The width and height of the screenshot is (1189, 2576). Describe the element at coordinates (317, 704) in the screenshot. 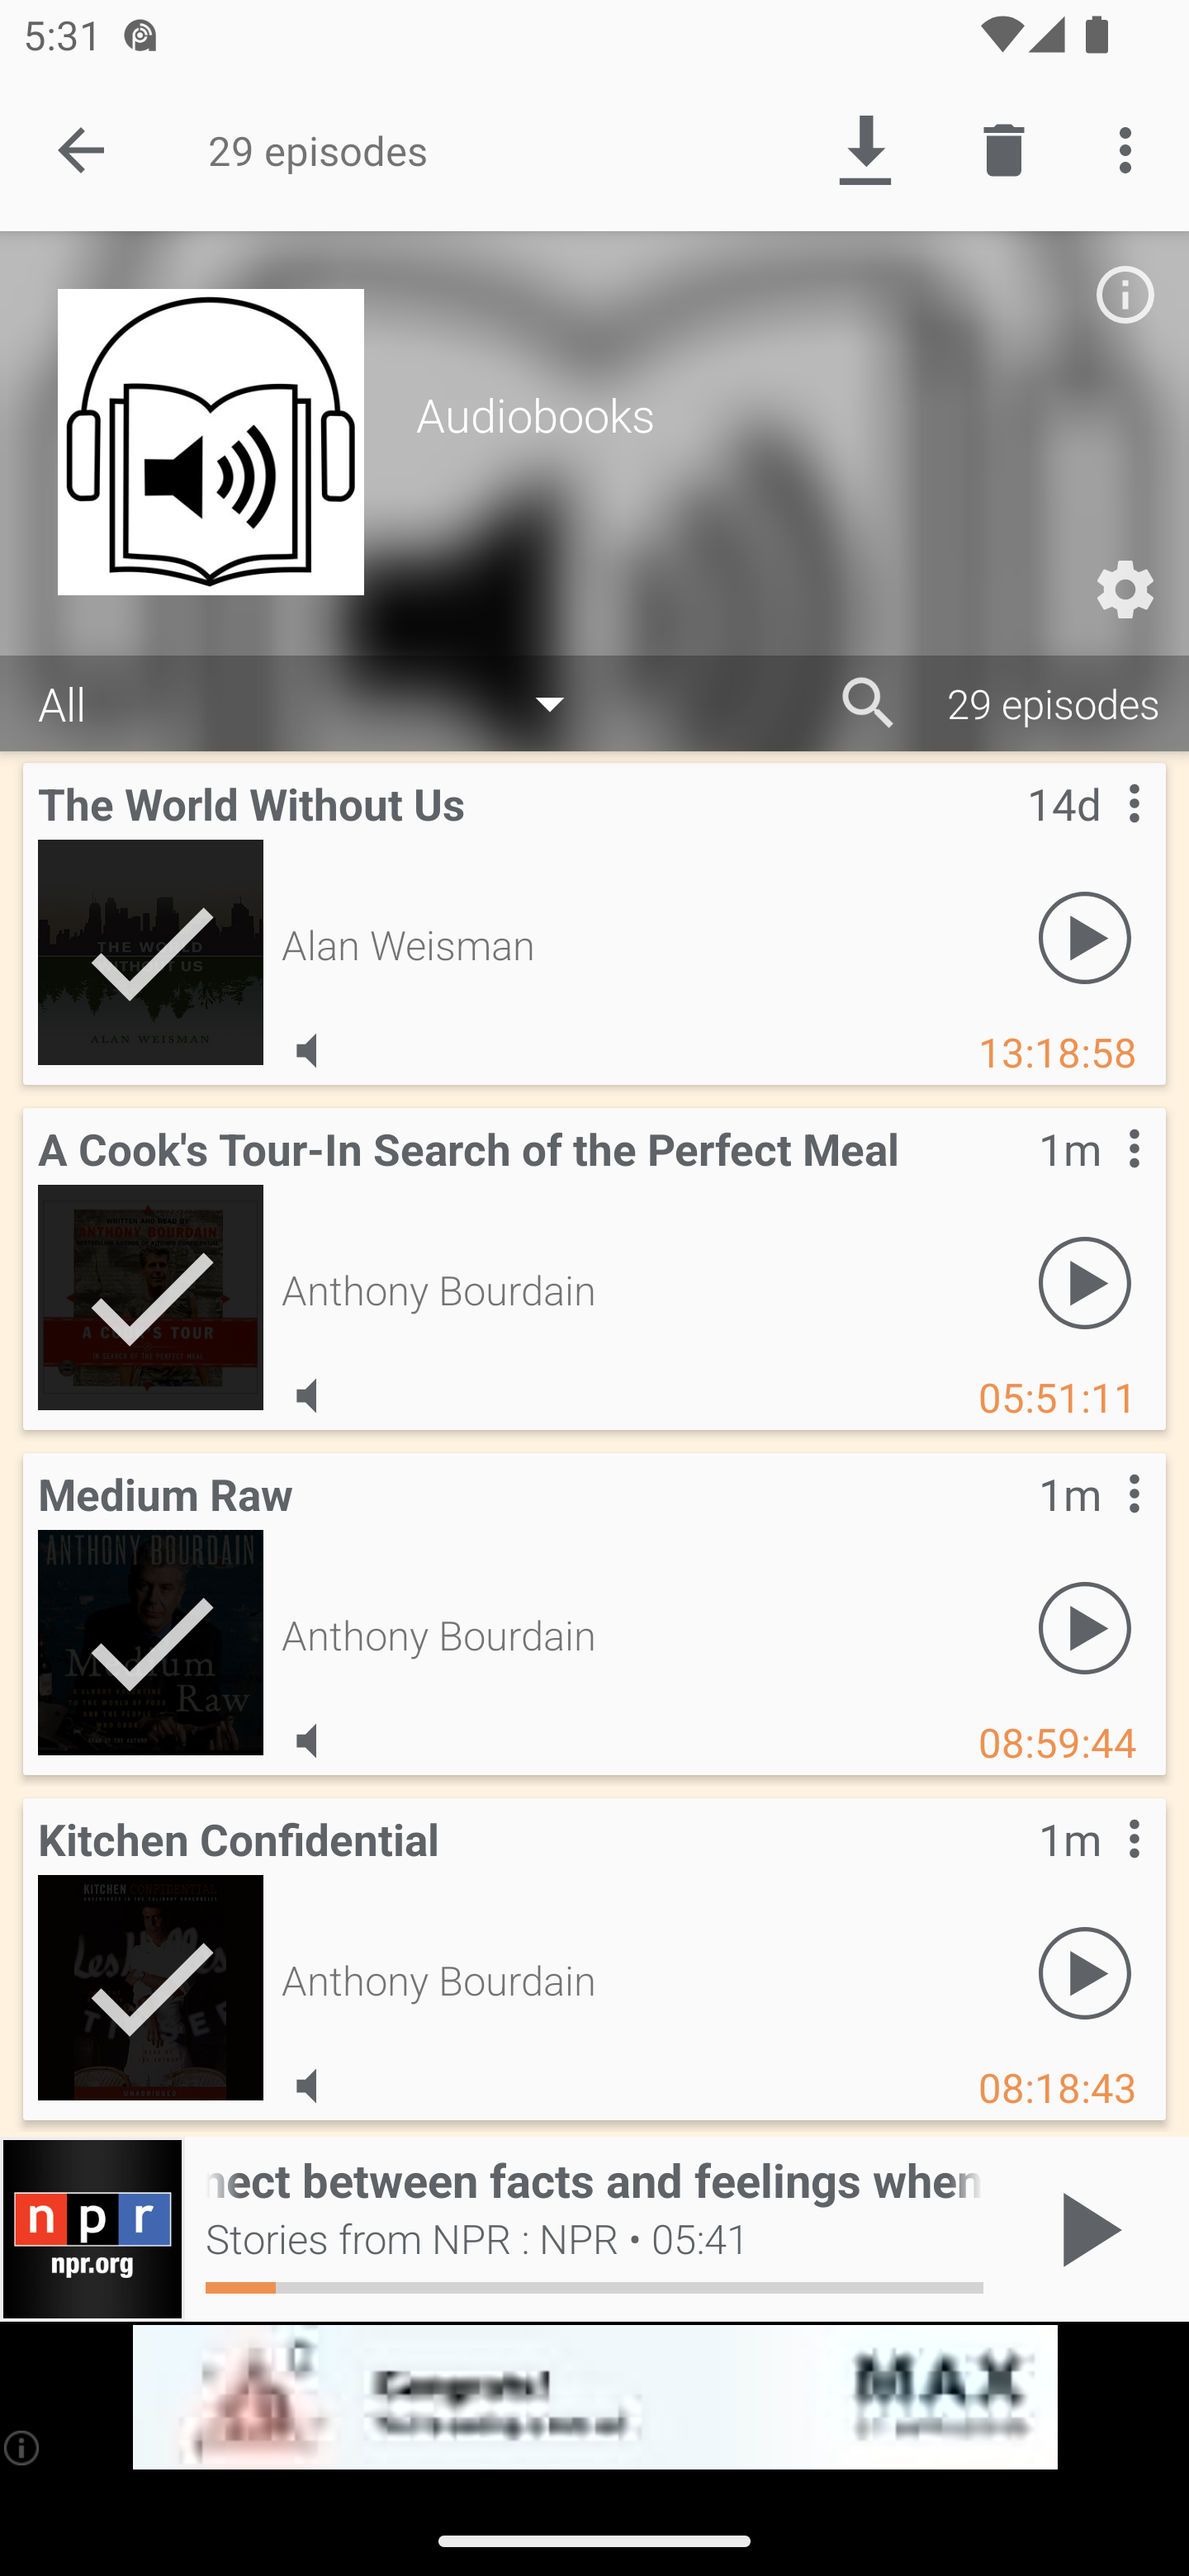

I see `All` at that location.